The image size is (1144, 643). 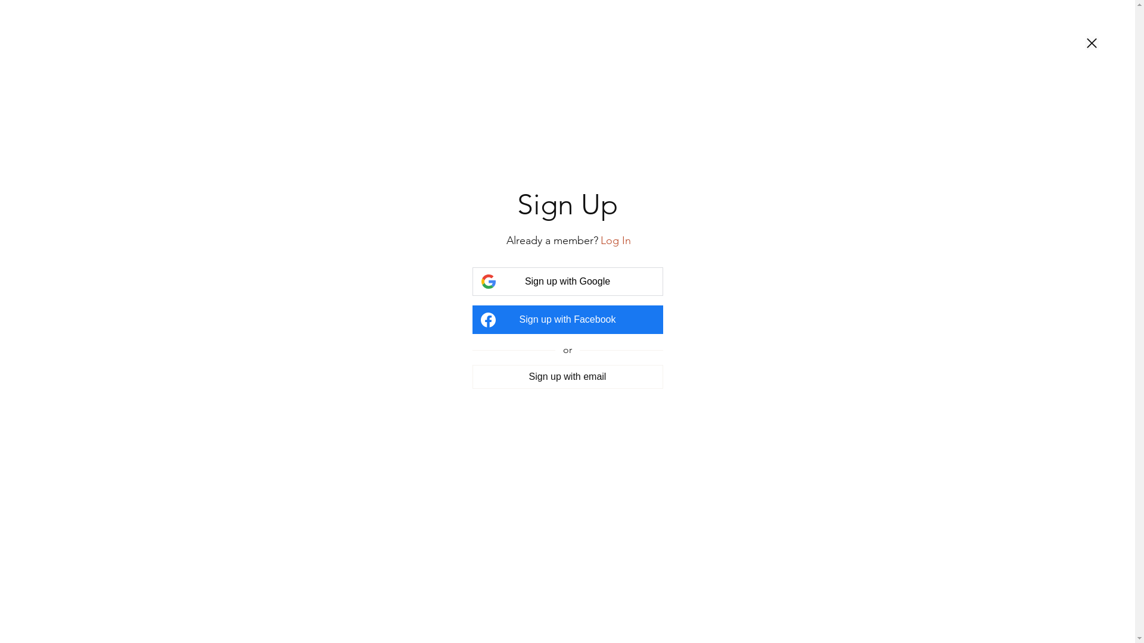 I want to click on Sign up with Google, so click(x=567, y=282).